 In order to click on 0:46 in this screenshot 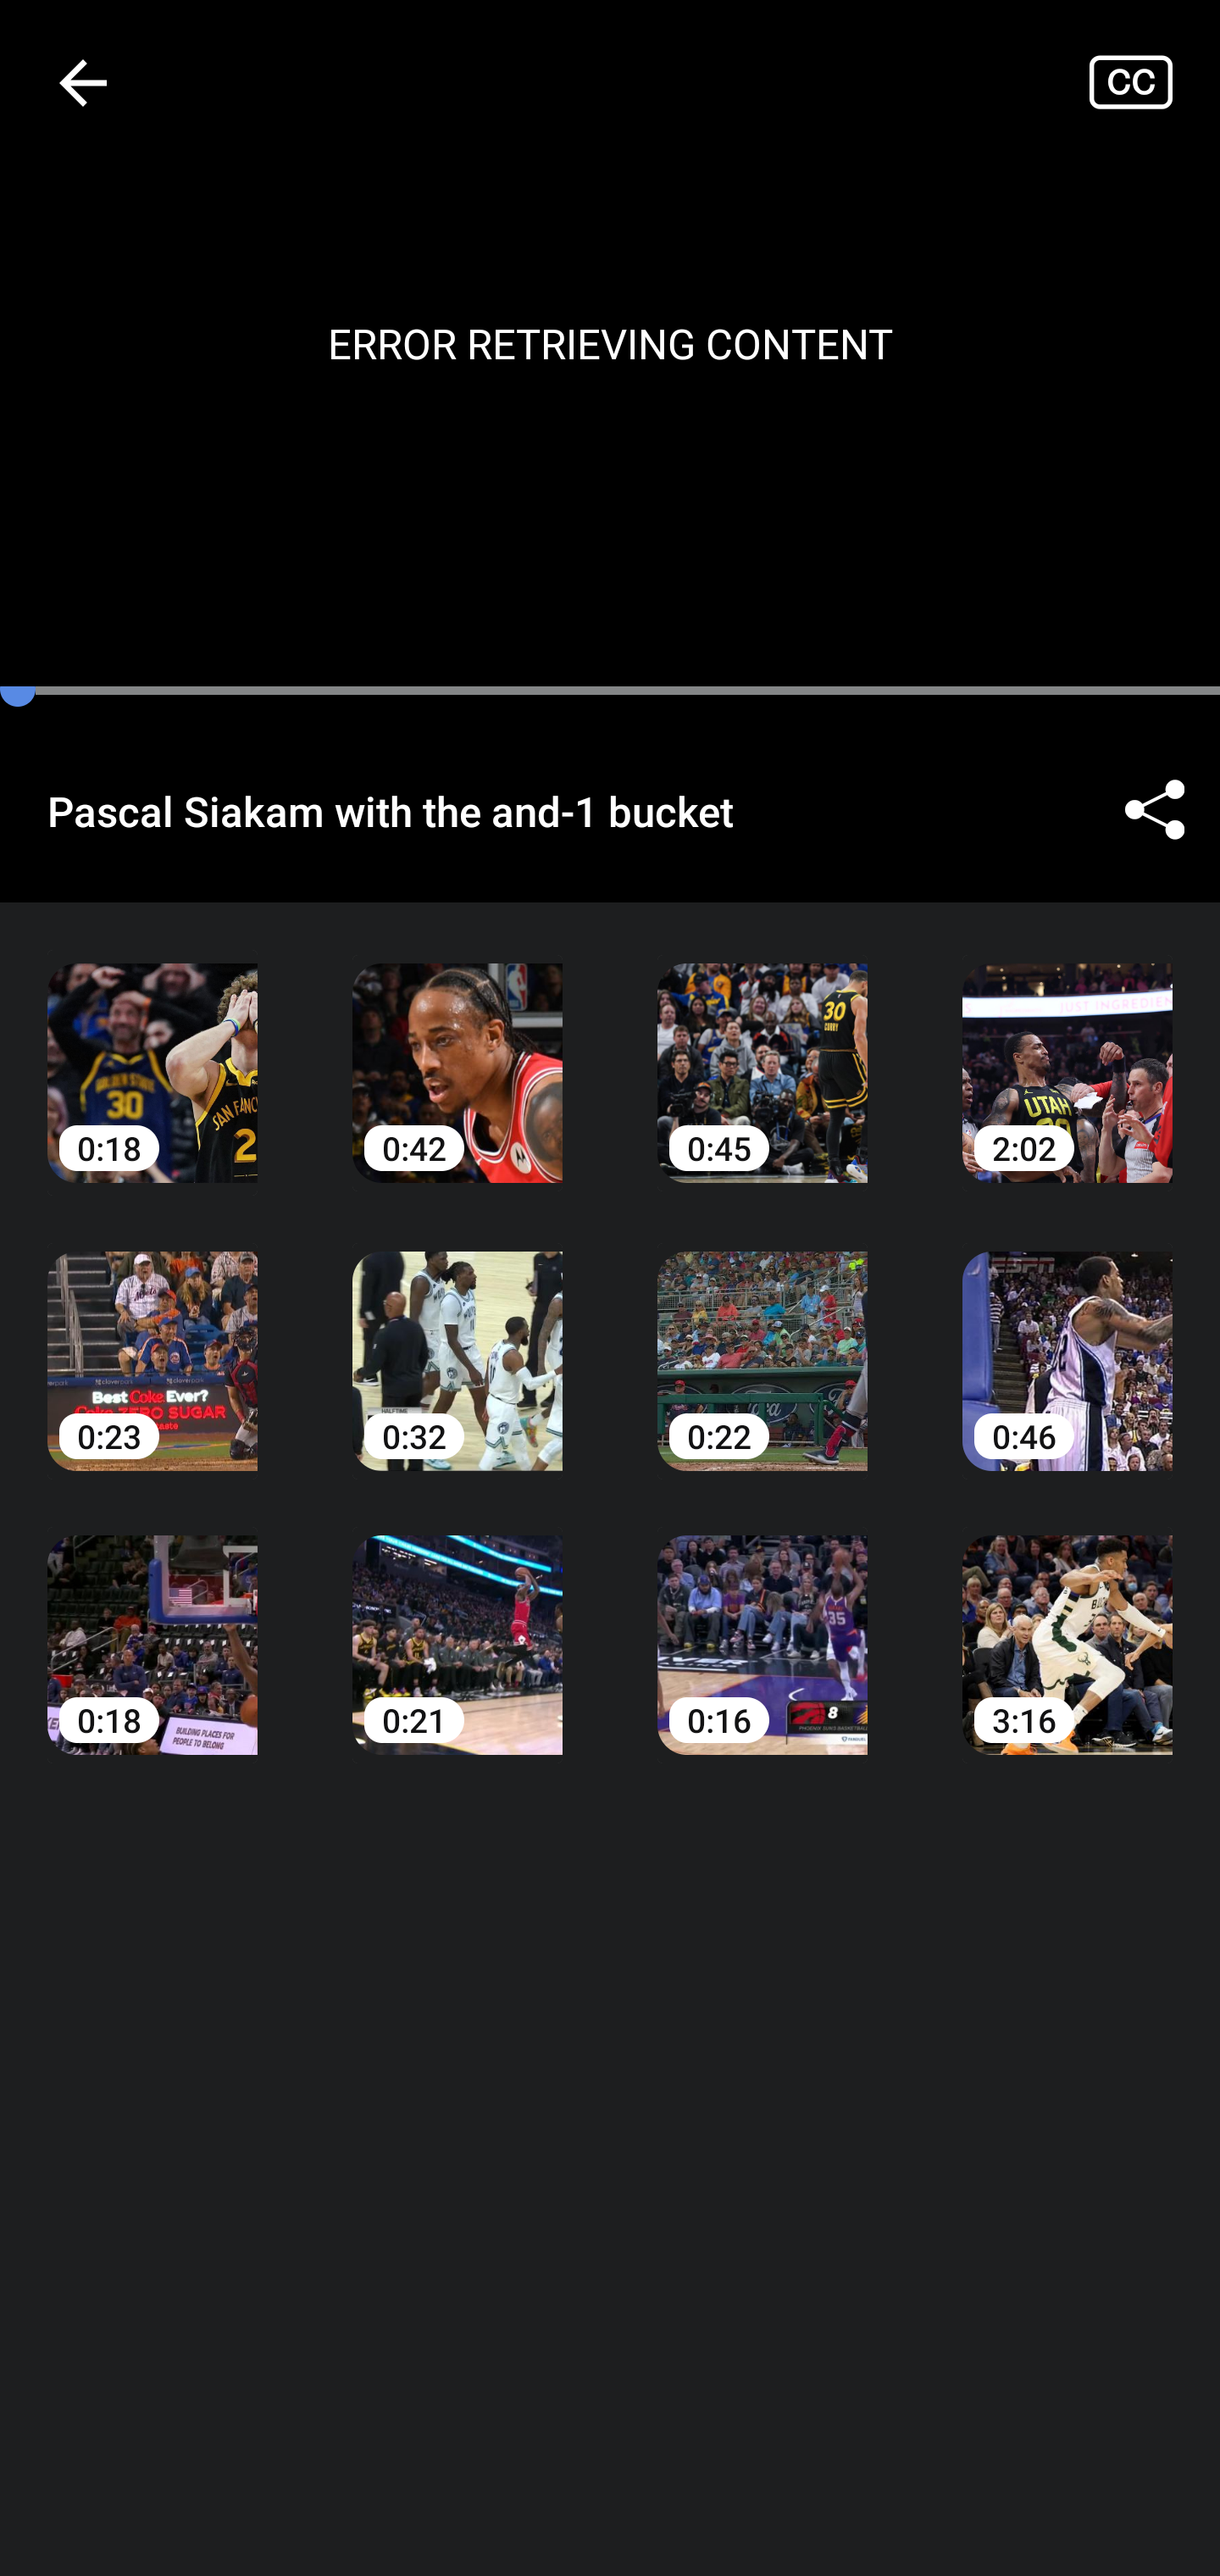, I will do `click(1067, 1336)`.